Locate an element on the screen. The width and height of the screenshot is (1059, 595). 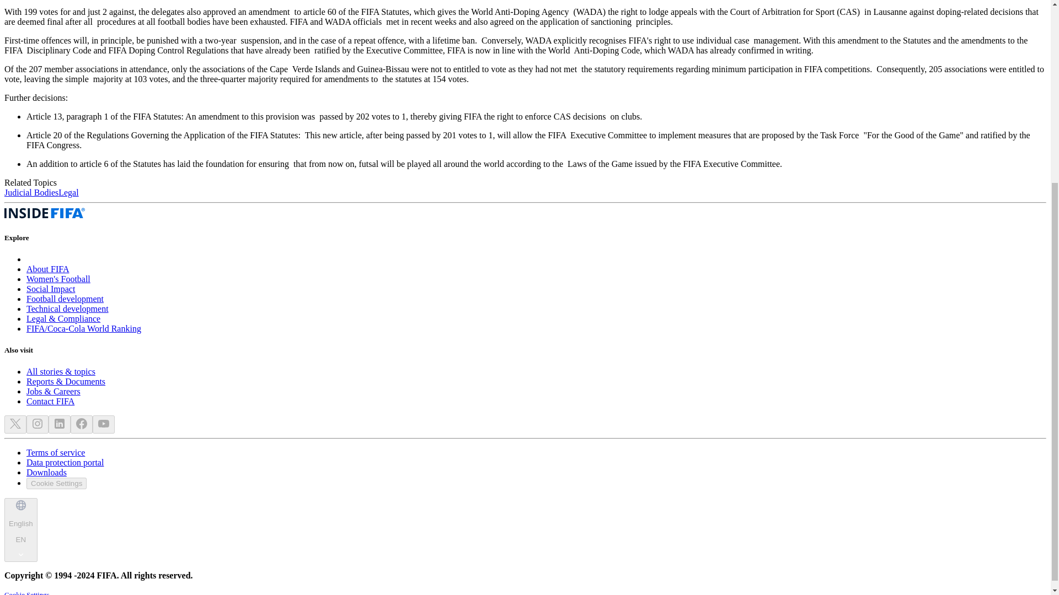
Terms of service is located at coordinates (67, 309).